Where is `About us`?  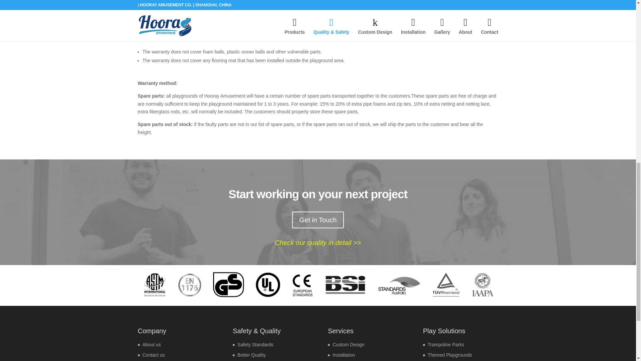 About us is located at coordinates (152, 344).